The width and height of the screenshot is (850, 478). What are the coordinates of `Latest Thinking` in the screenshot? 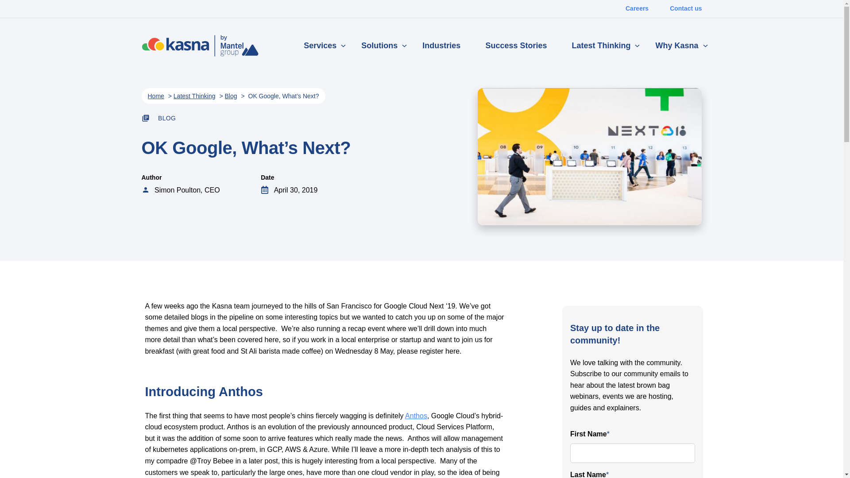 It's located at (195, 96).